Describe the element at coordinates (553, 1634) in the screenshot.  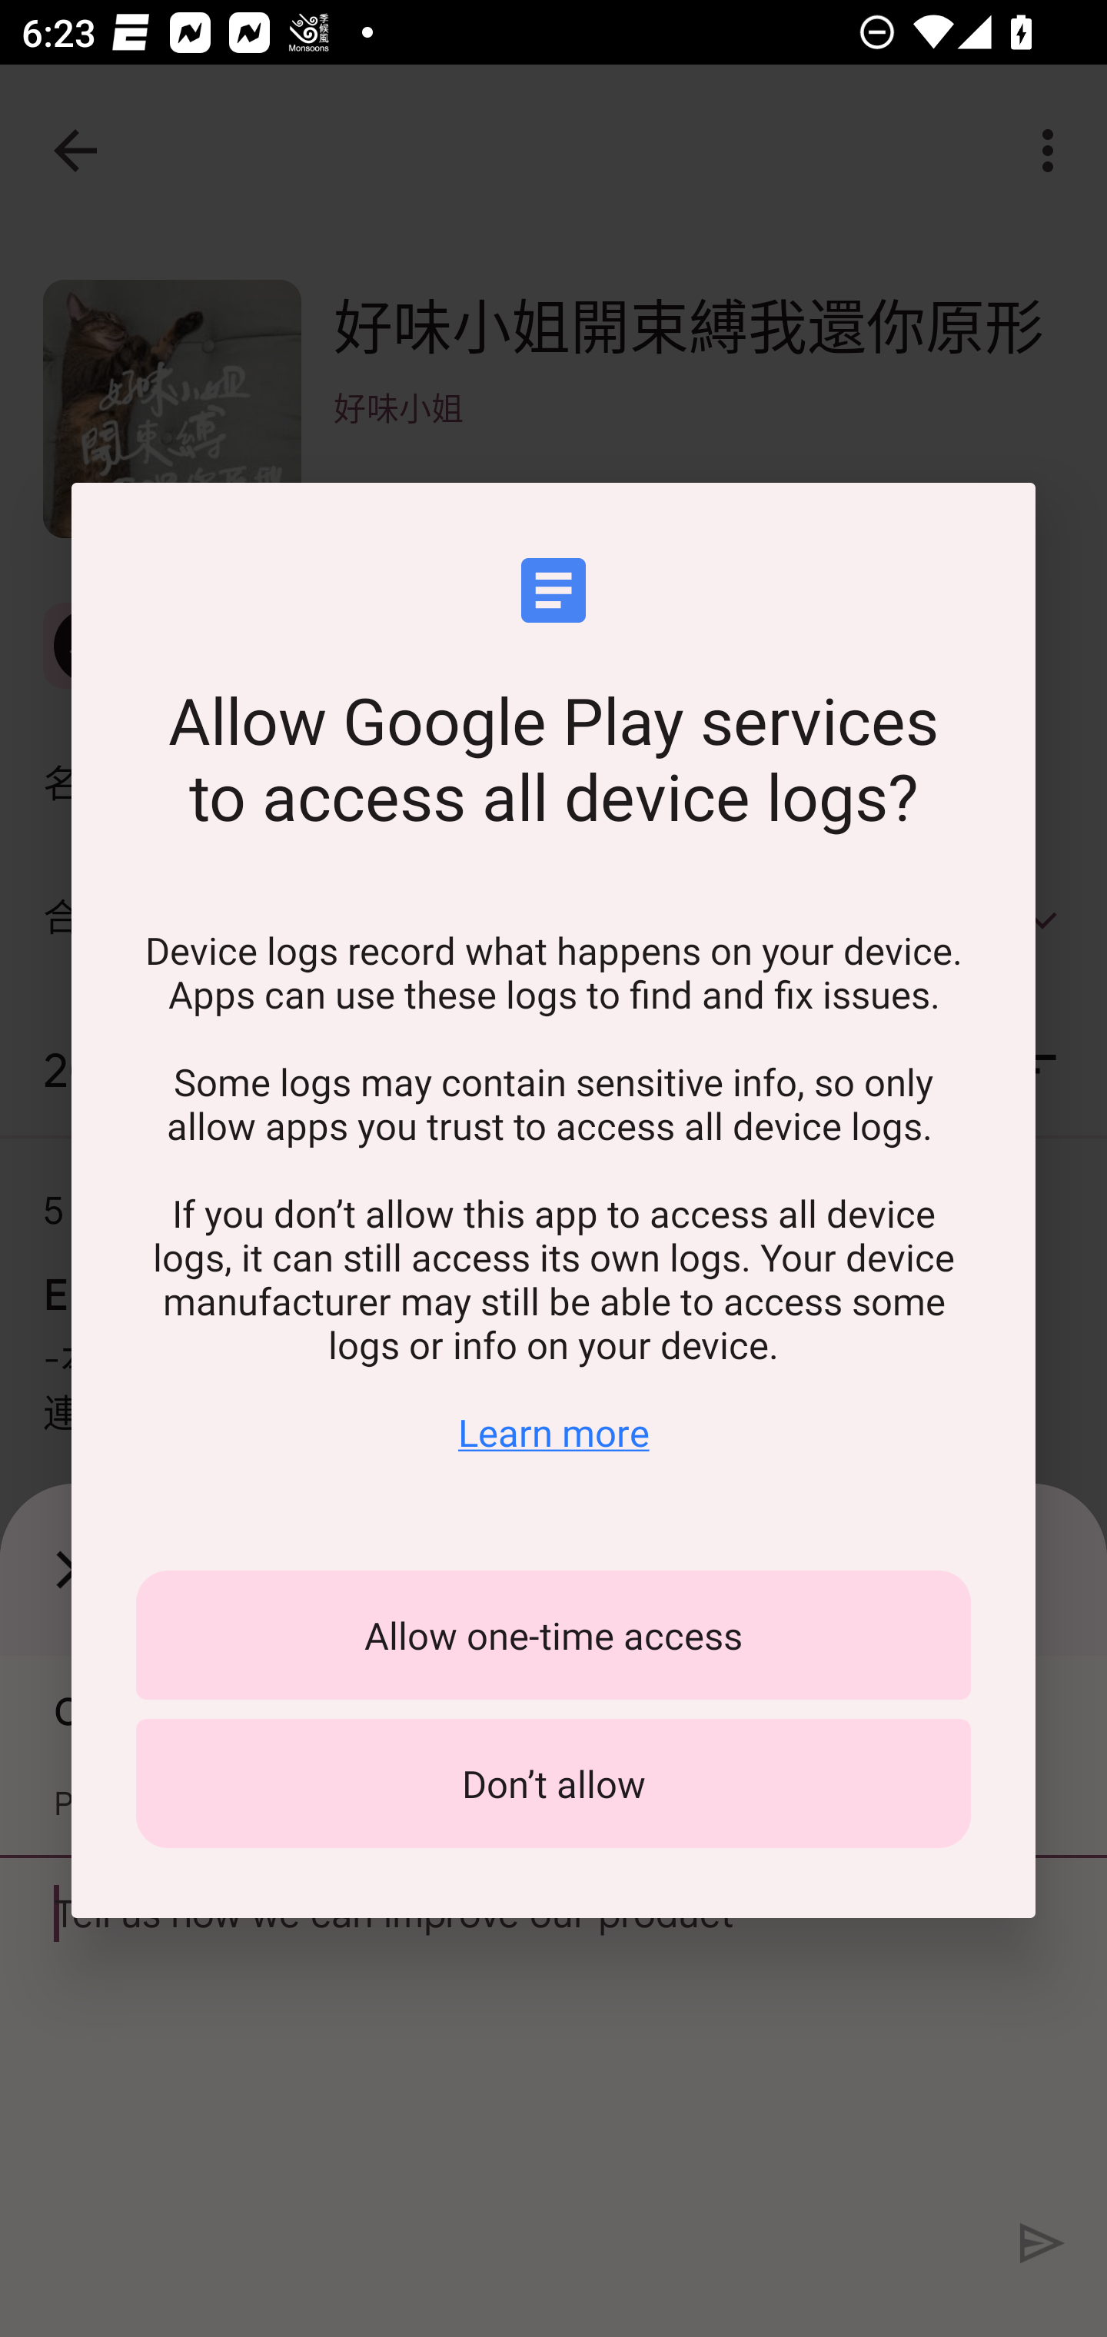
I see `Allow one-time access` at that location.